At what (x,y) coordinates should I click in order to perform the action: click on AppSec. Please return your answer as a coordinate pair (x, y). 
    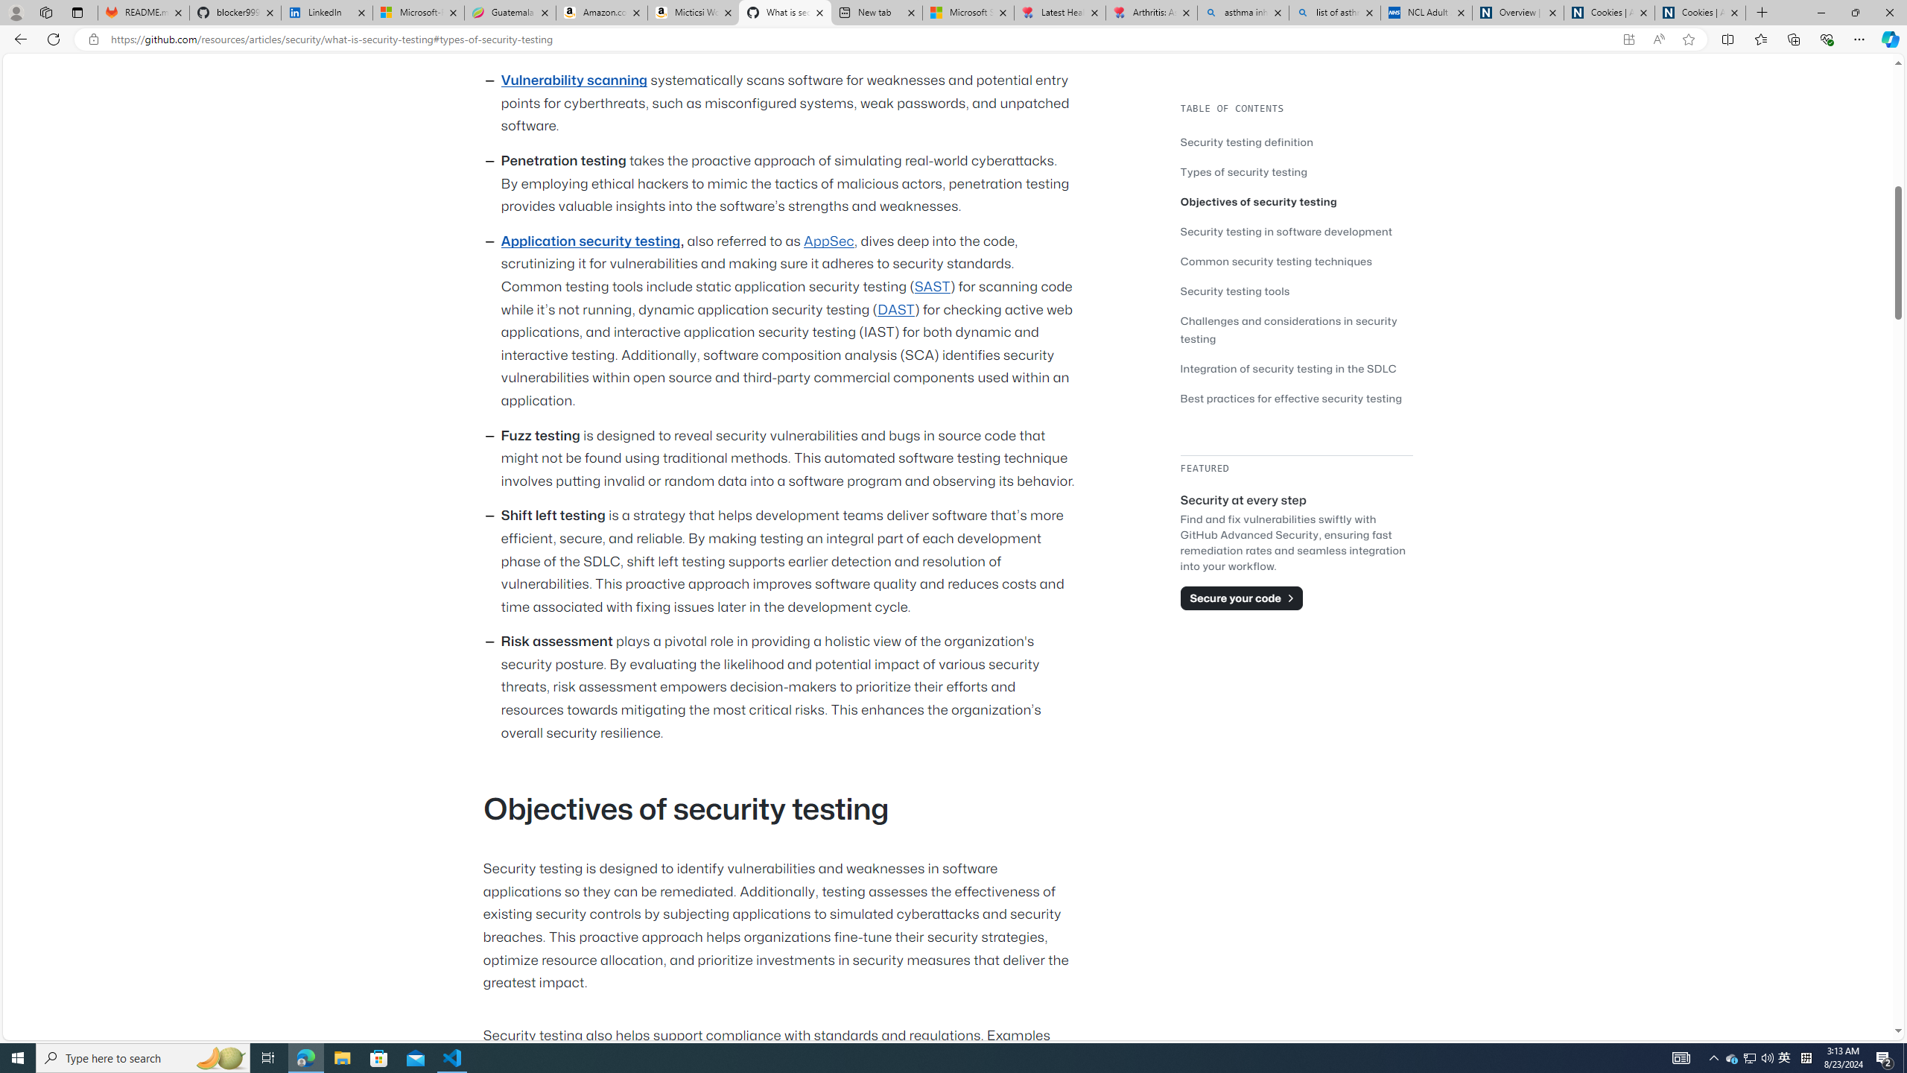
    Looking at the image, I should click on (828, 241).